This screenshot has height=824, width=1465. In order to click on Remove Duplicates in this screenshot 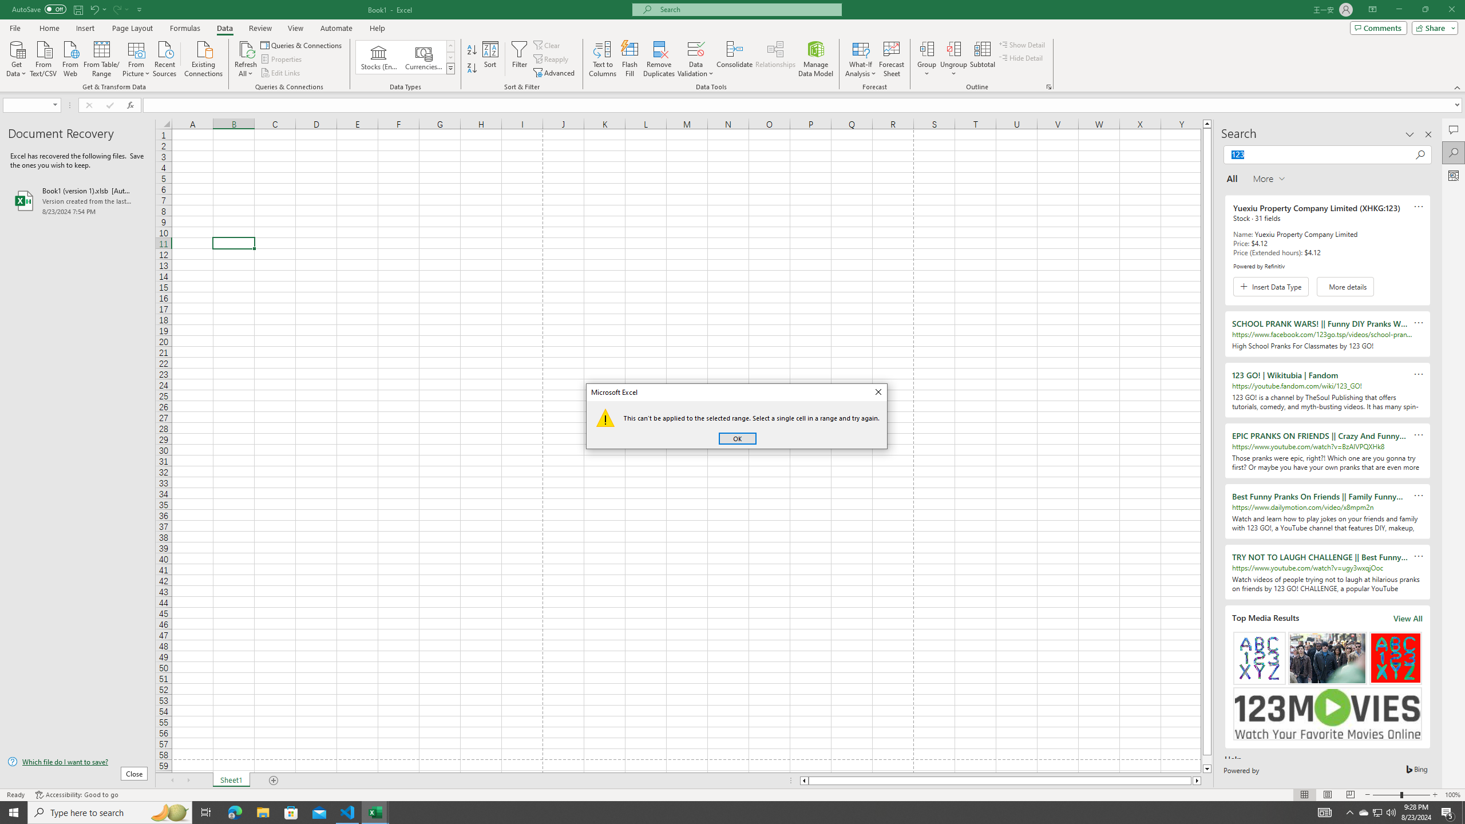, I will do `click(659, 59)`.